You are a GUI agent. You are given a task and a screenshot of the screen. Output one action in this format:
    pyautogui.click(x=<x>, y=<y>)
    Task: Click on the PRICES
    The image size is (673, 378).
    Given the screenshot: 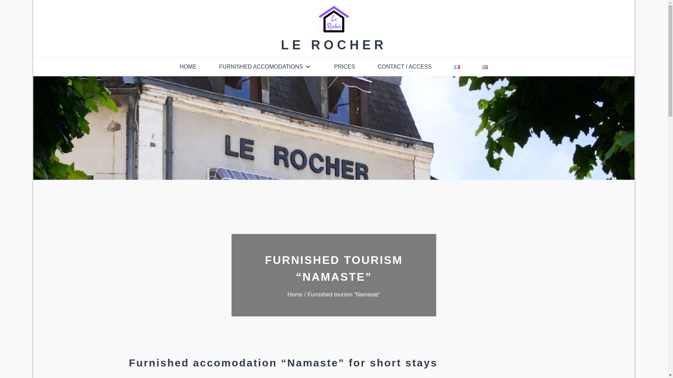 What is the action you would take?
    pyautogui.click(x=344, y=67)
    